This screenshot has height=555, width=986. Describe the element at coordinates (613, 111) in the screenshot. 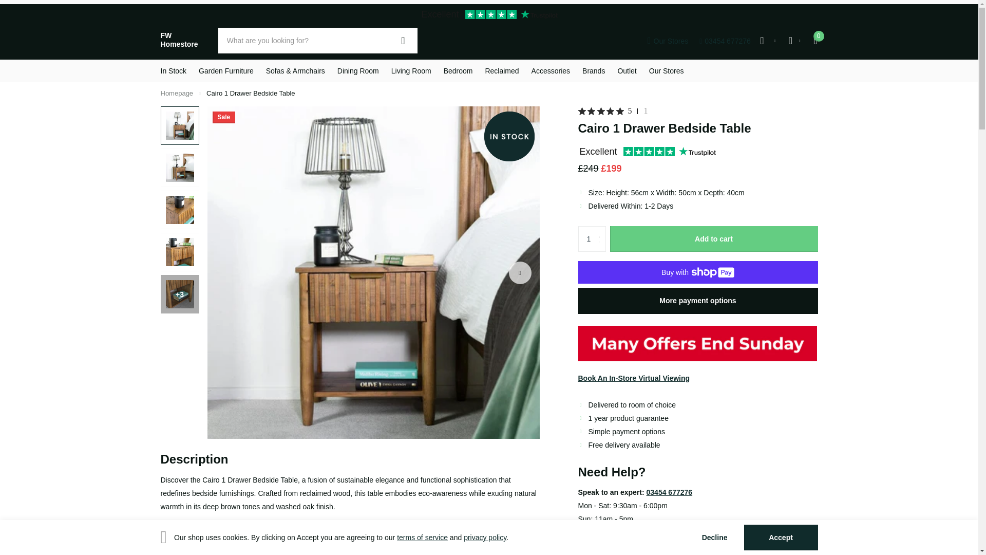

I see `Garden Furniture` at that location.